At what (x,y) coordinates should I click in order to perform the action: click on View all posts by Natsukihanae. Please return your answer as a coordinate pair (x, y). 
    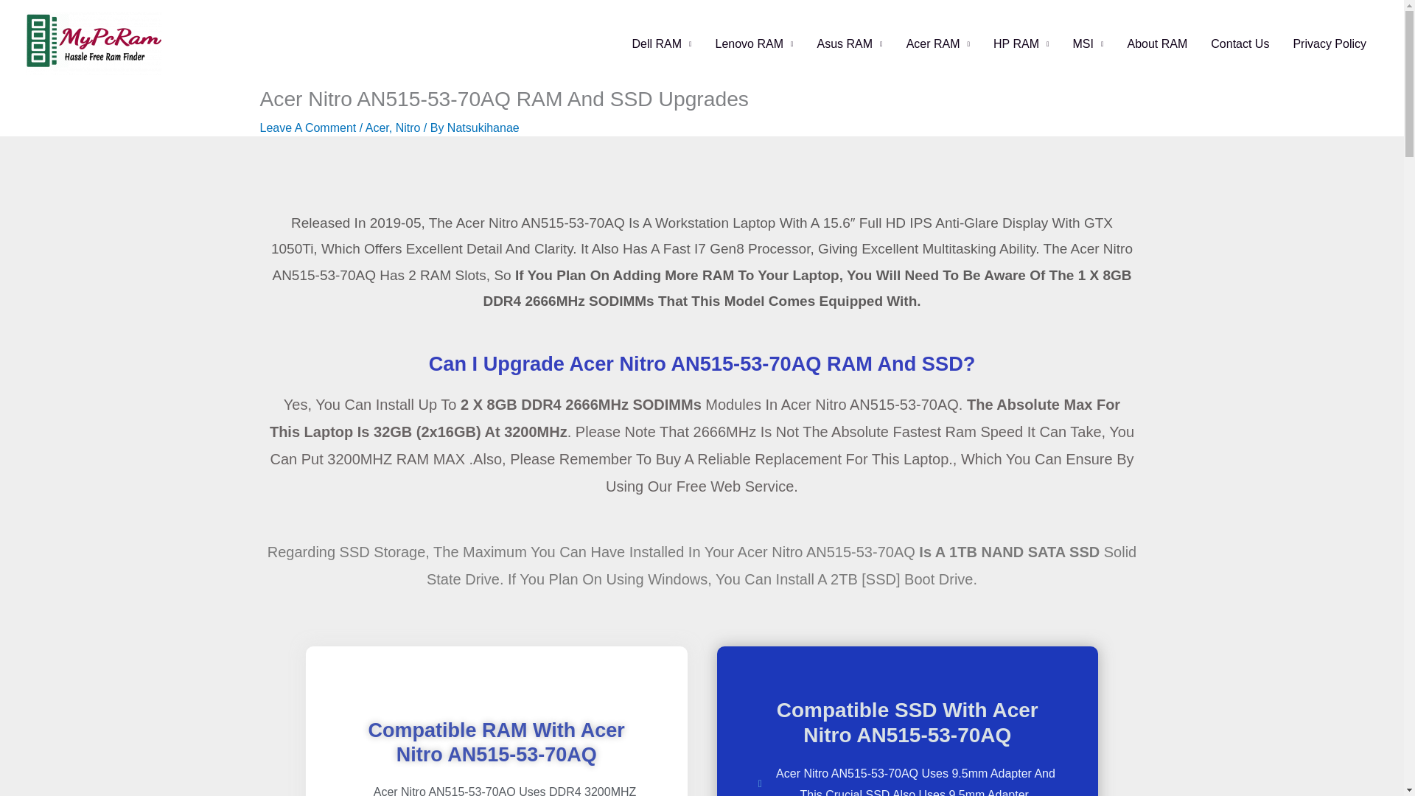
    Looking at the image, I should click on (483, 128).